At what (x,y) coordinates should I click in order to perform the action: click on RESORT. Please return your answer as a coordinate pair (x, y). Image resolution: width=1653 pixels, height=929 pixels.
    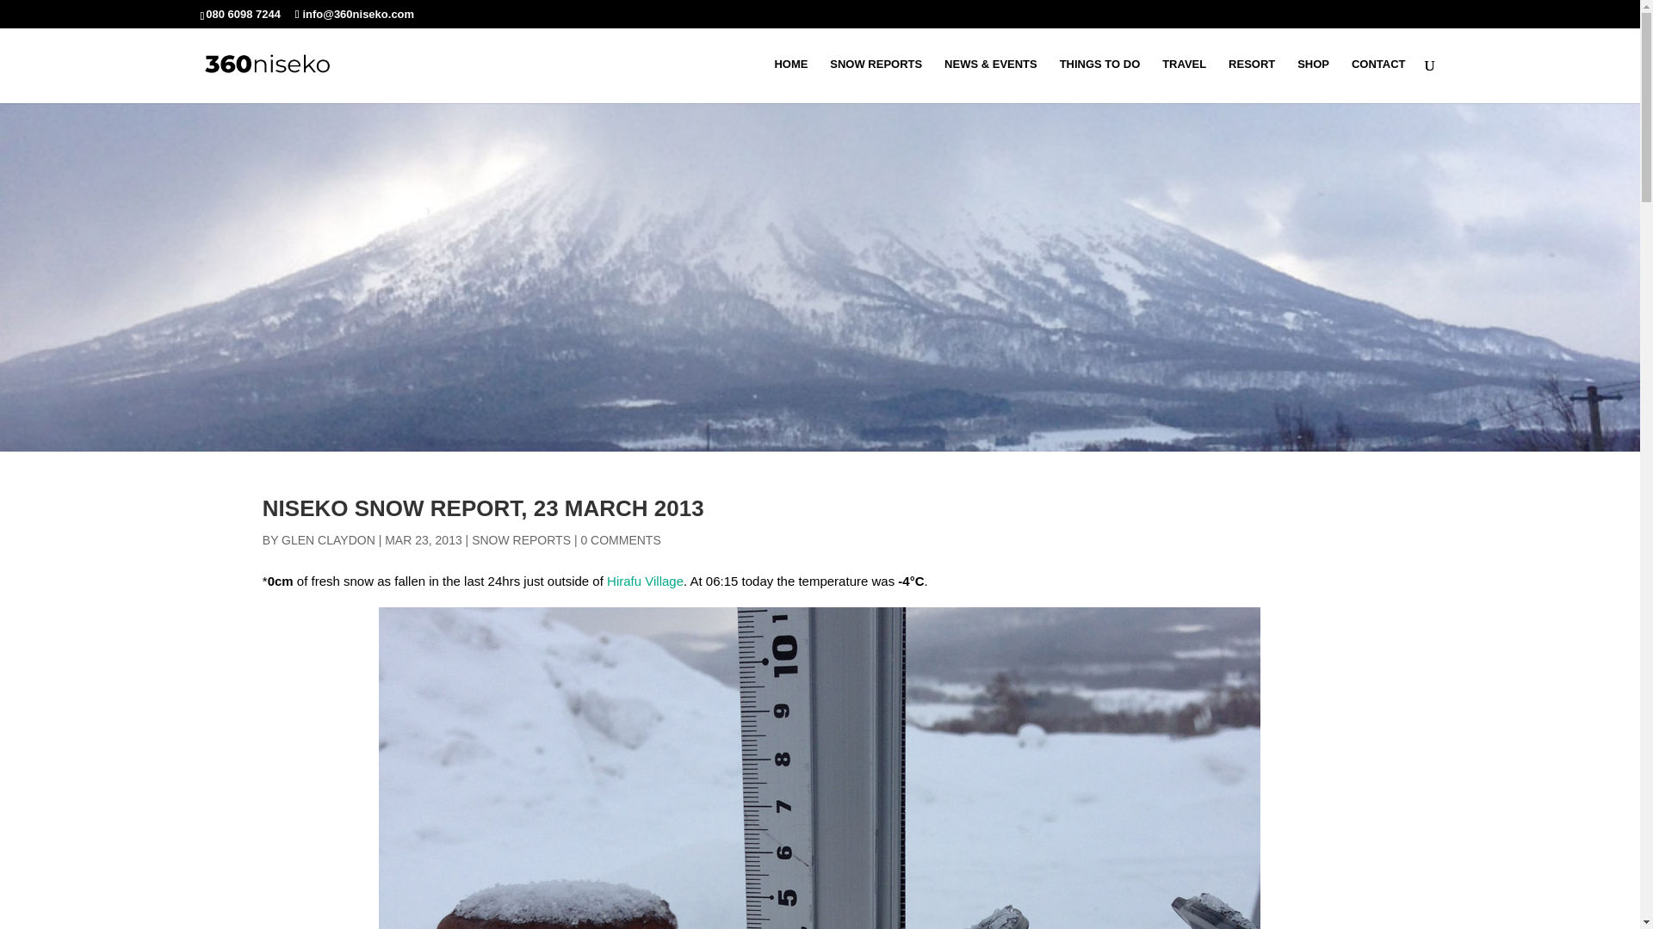
    Looking at the image, I should click on (1251, 81).